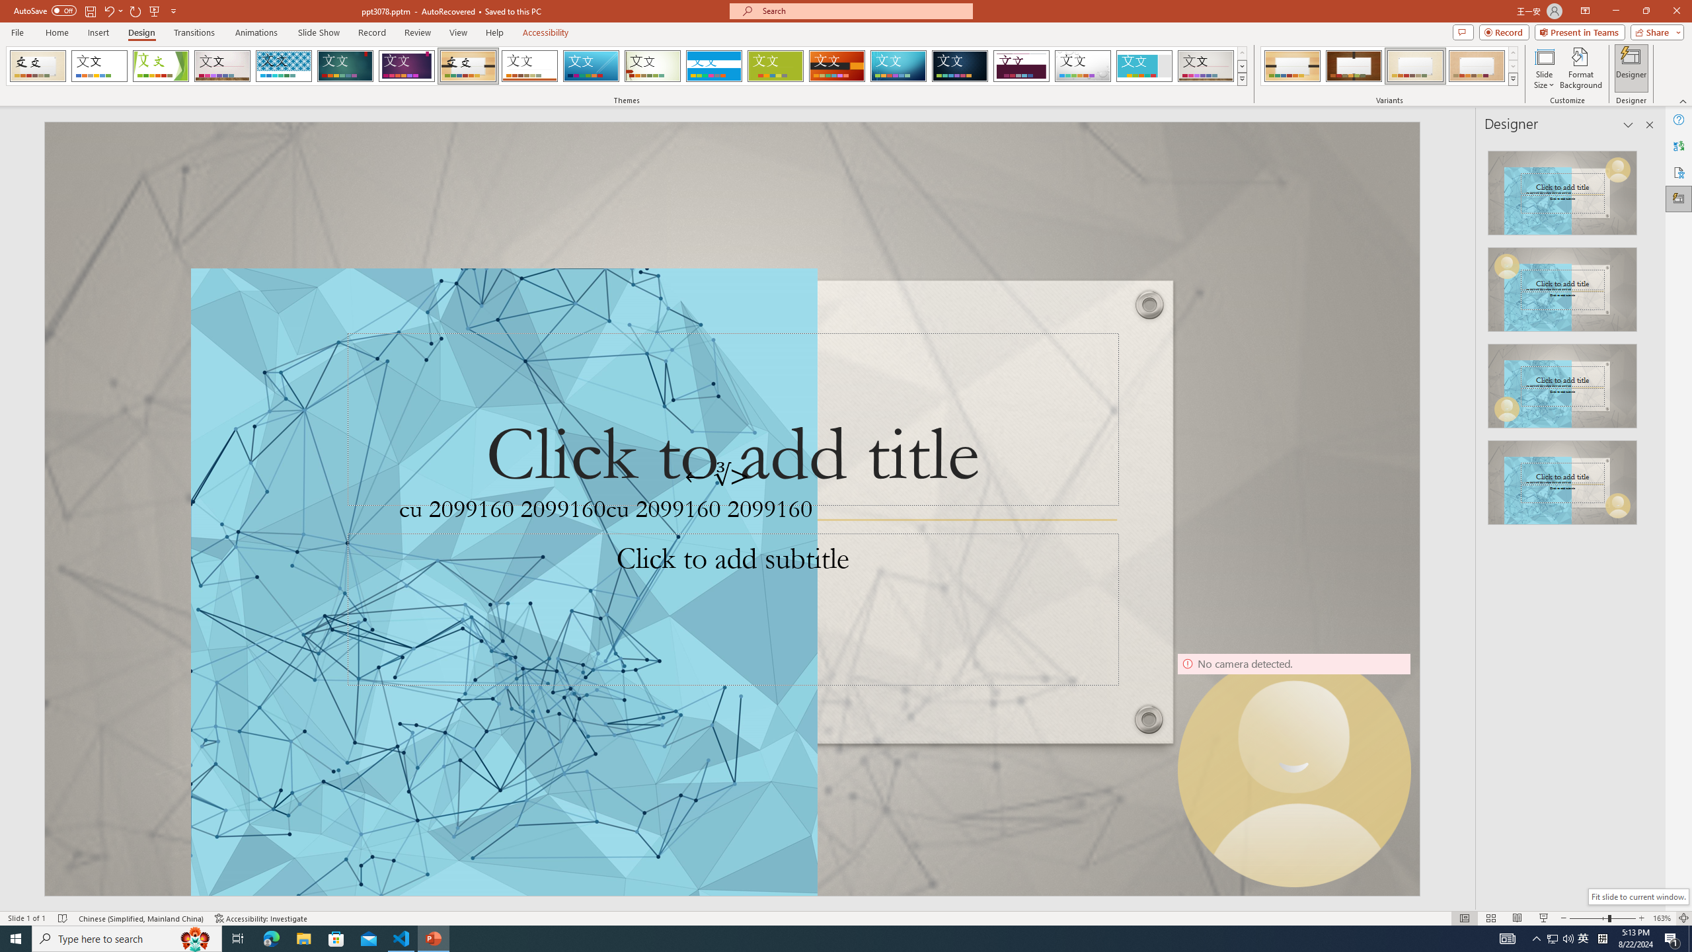 This screenshot has width=1692, height=952. I want to click on Organic Variant 1, so click(1292, 66).